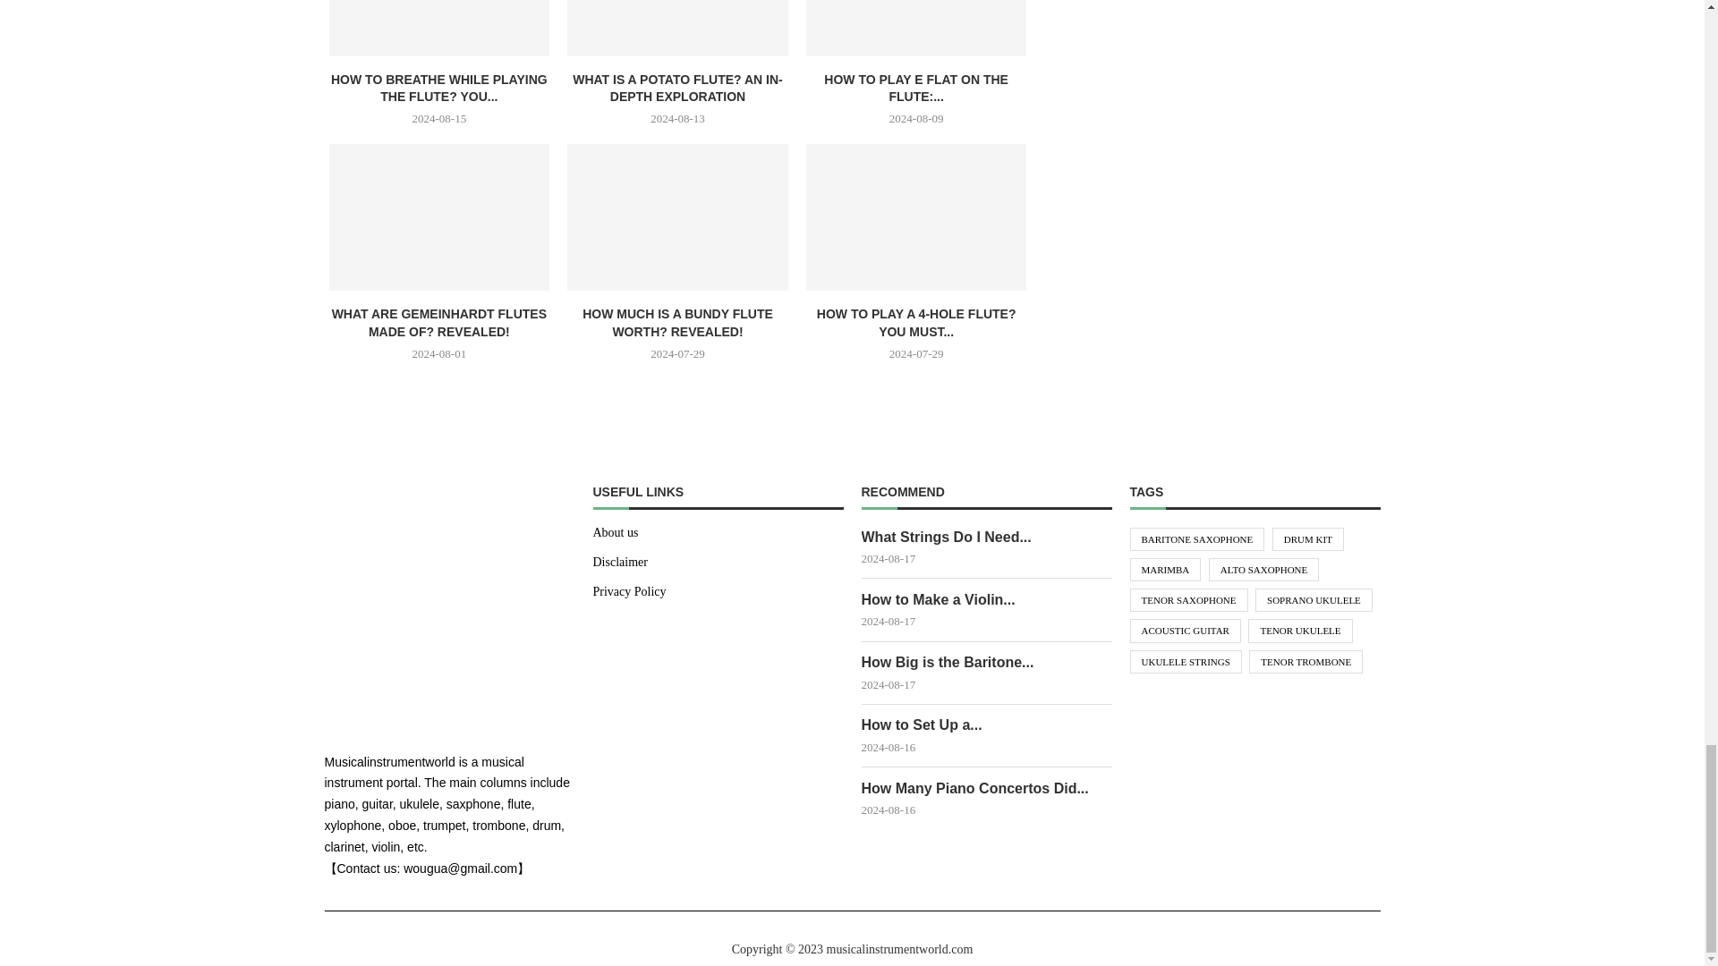  Describe the element at coordinates (677, 216) in the screenshot. I see `How Much Is a Bundy Flute Worth? Revealed!` at that location.